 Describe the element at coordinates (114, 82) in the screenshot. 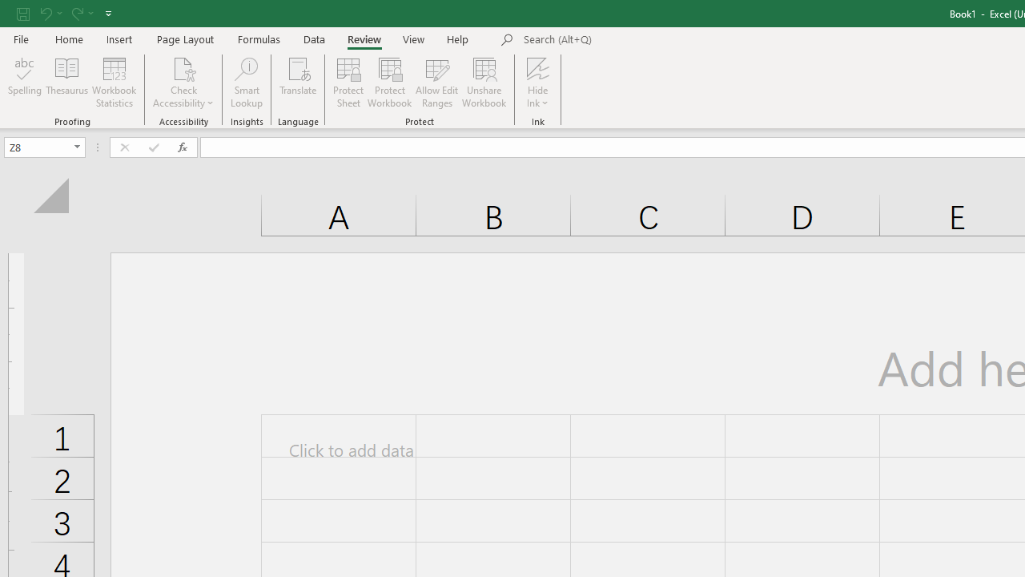

I see `Workbook Statistics` at that location.